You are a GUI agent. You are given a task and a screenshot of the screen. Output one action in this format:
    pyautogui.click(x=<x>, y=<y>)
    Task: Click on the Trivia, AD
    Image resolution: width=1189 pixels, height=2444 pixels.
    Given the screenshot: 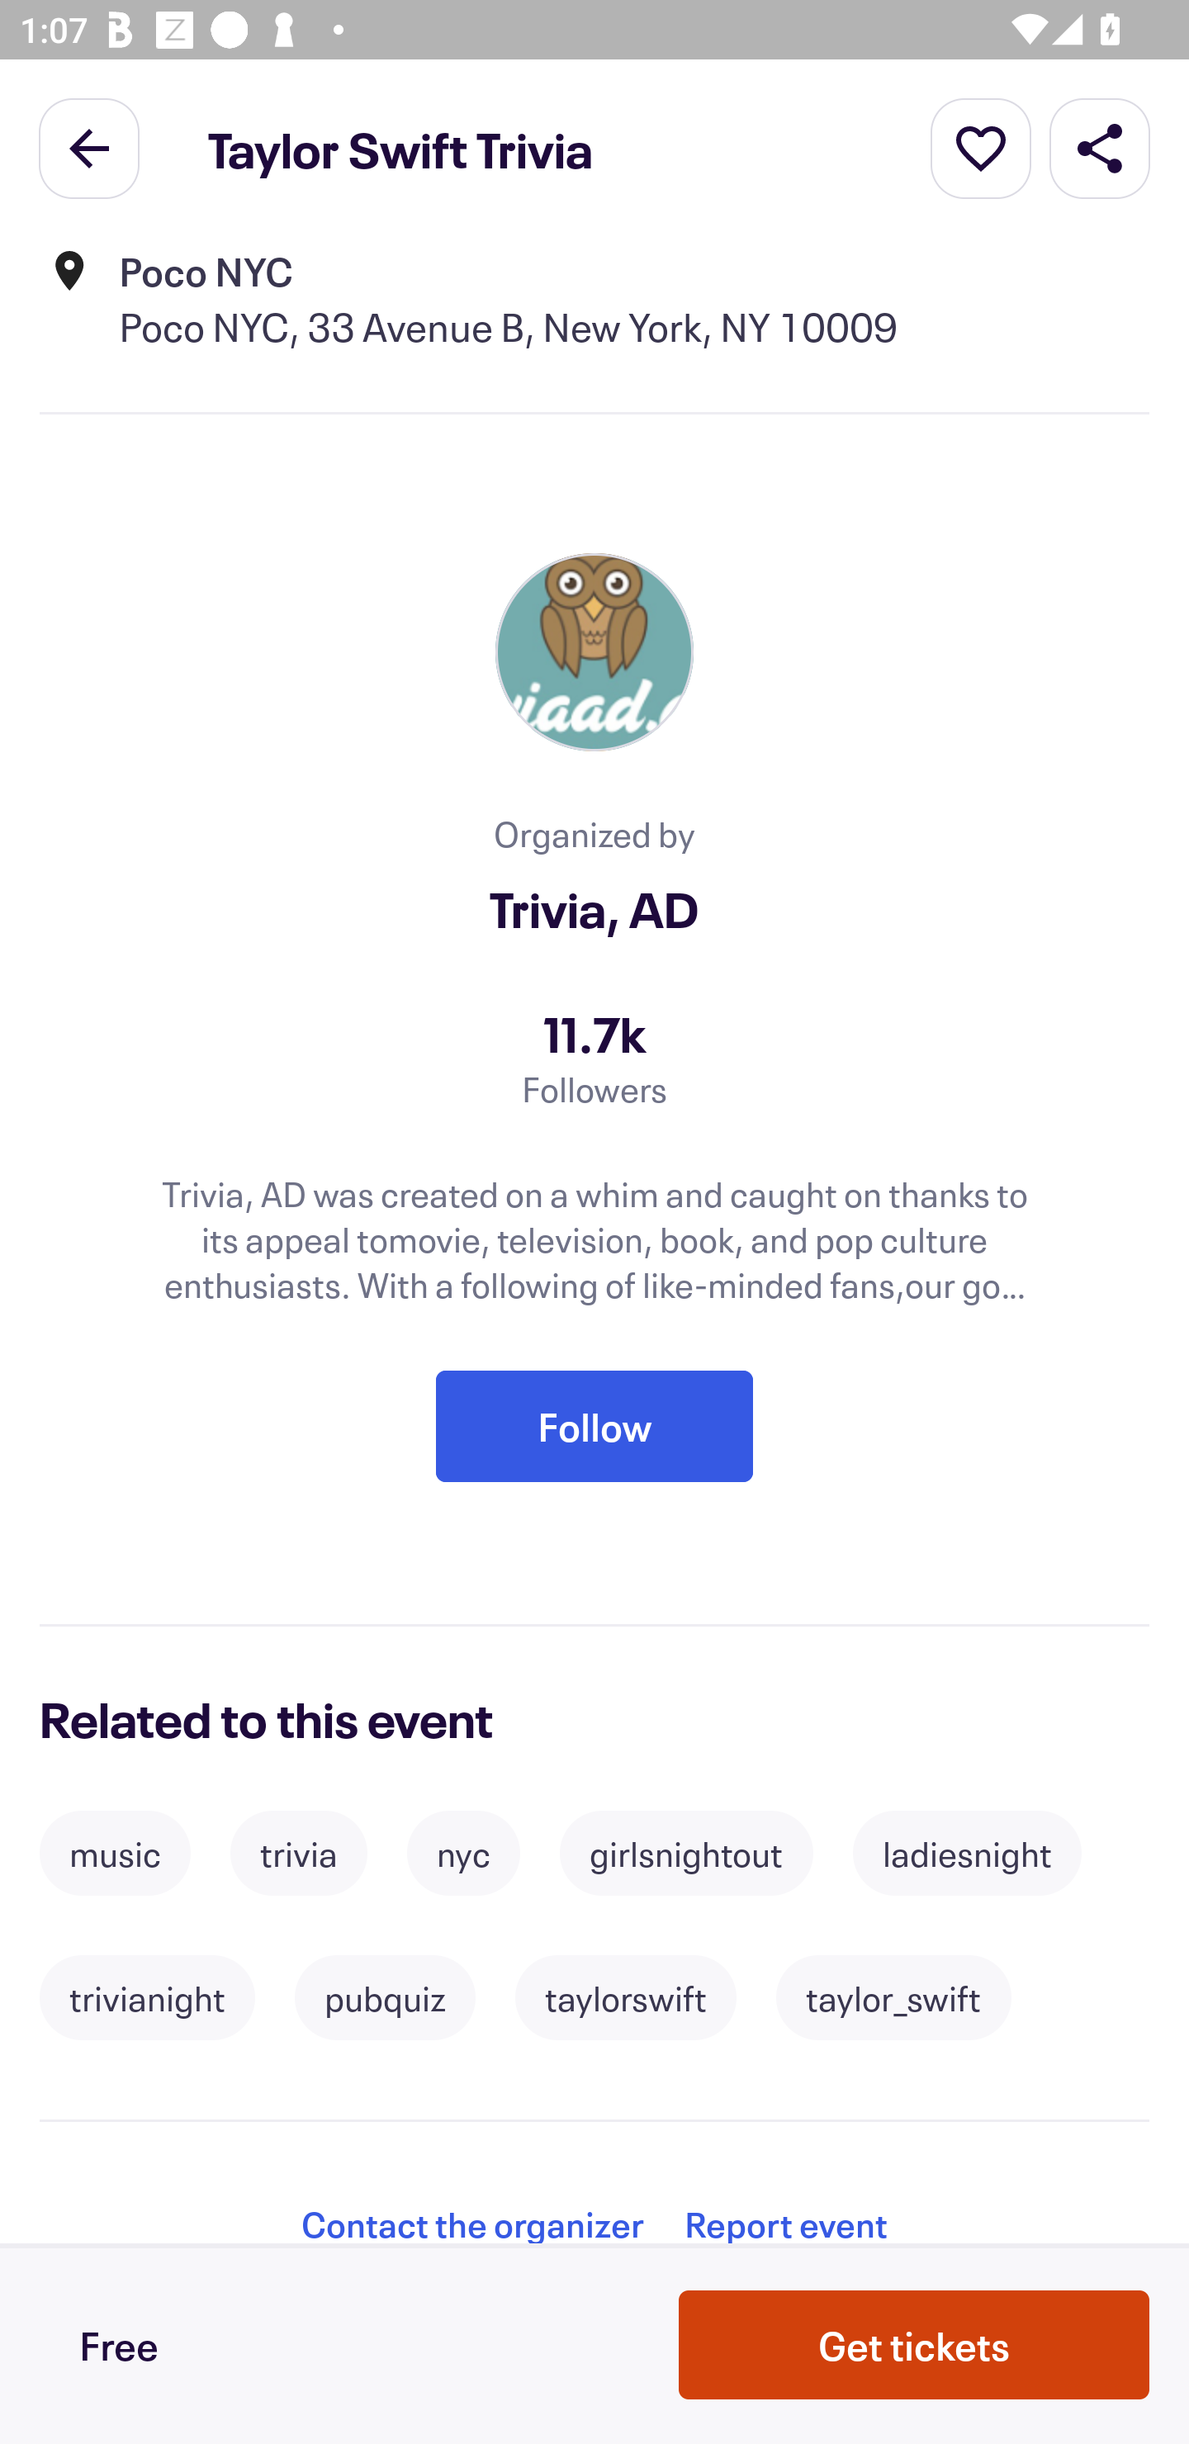 What is the action you would take?
    pyautogui.click(x=594, y=909)
    